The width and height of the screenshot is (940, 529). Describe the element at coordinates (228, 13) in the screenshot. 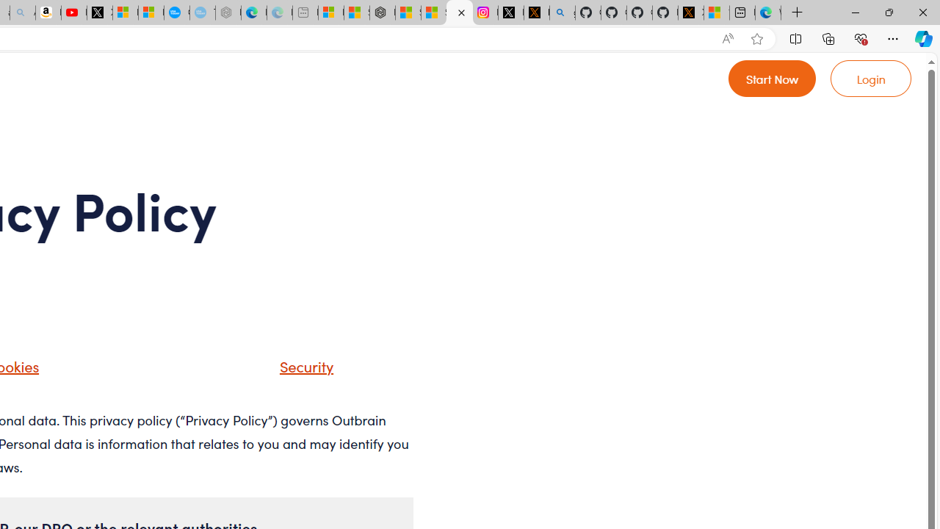

I see `Nordace - Nordace has arrived Hong Kong - Sleeping` at that location.